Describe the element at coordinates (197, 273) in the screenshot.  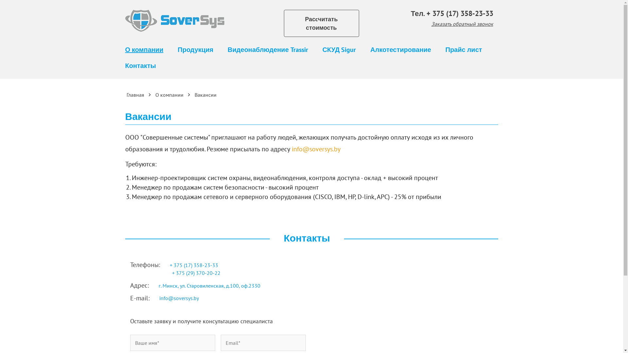
I see `+ 375 (29) 370-20-22 ` at that location.